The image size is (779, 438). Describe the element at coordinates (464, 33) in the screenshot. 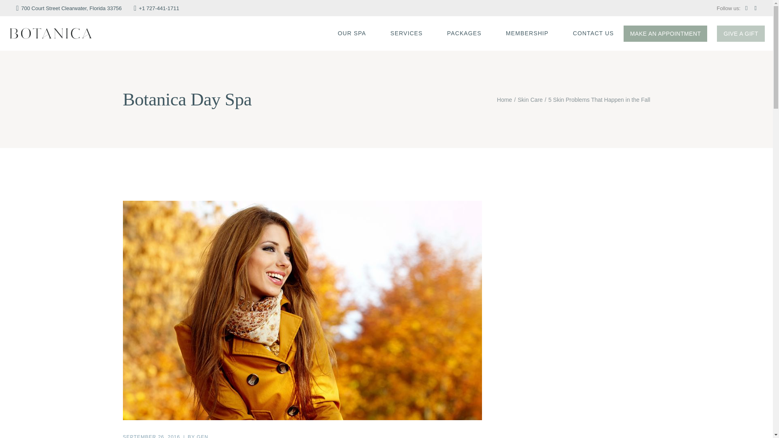

I see `PACKAGES` at that location.